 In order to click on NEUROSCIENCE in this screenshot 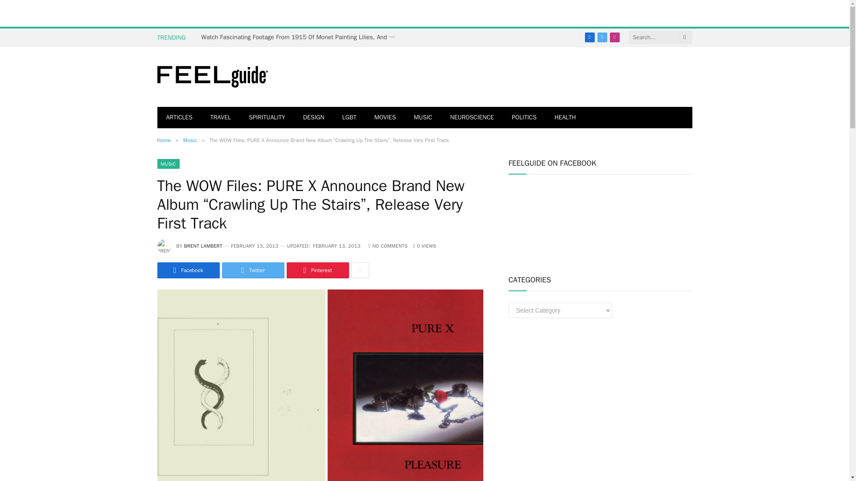, I will do `click(472, 118)`.